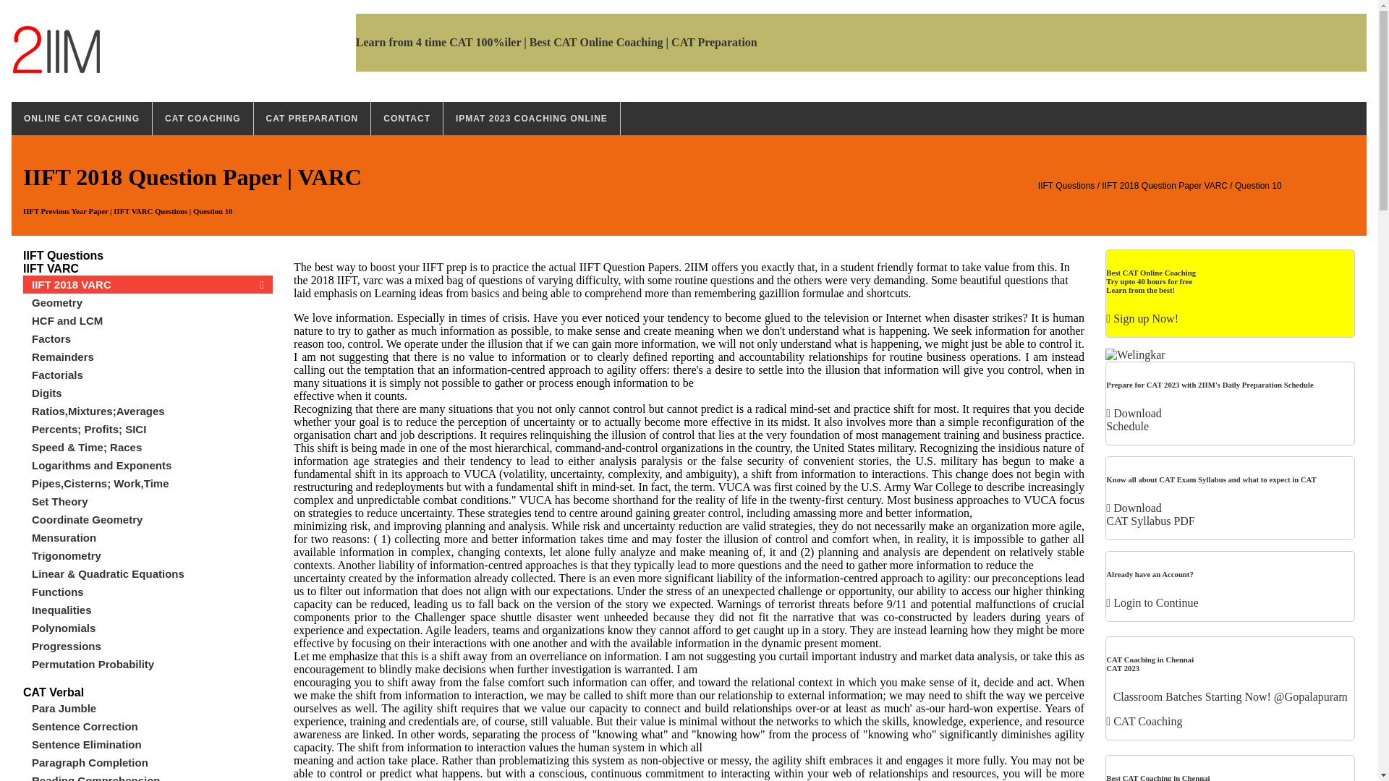  Describe the element at coordinates (153, 628) in the screenshot. I see `Polynomials` at that location.